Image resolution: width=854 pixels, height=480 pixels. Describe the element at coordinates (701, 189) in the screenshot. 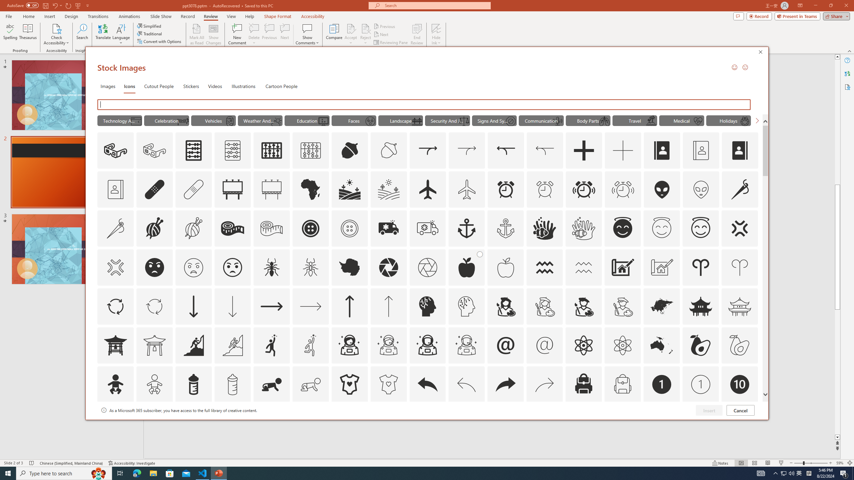

I see `AutomationID: Icons_AlienFace_M` at that location.